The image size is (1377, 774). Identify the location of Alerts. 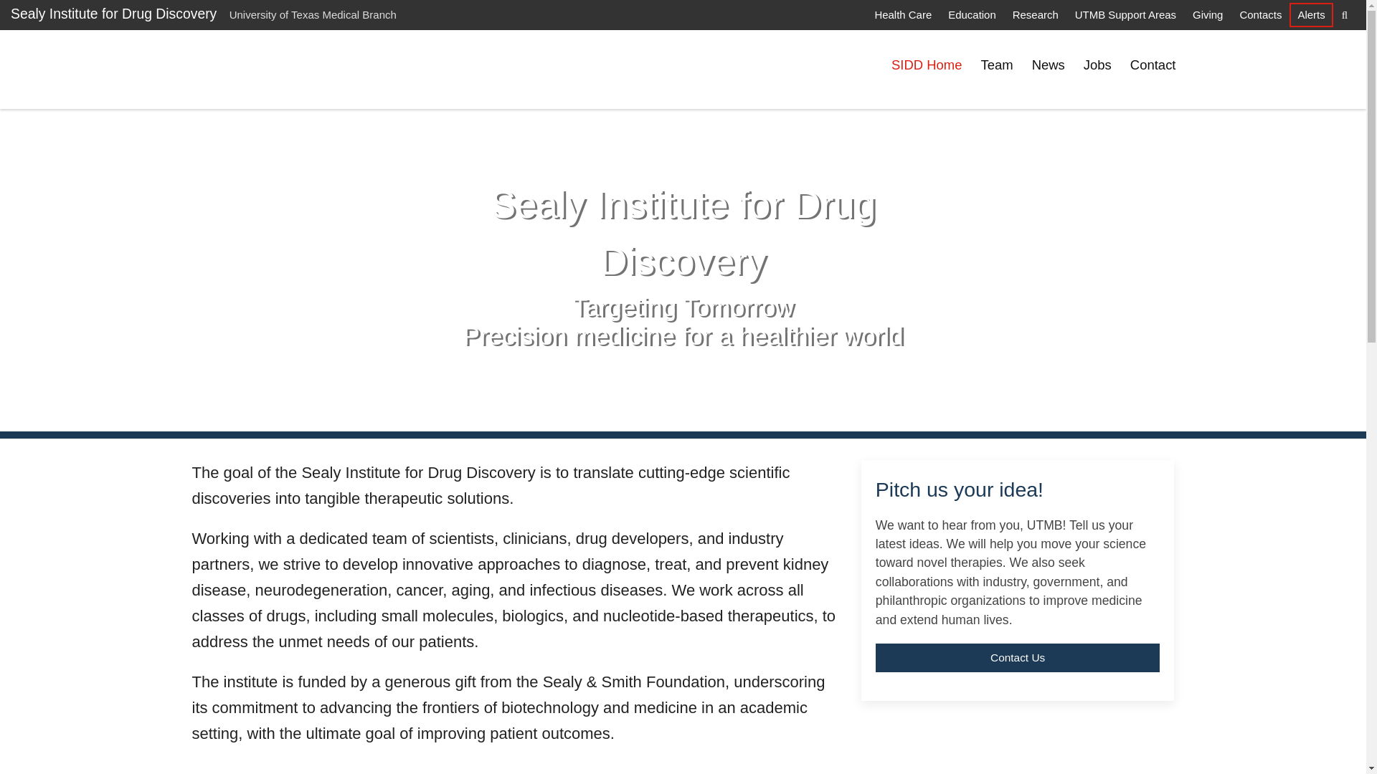
(1311, 14).